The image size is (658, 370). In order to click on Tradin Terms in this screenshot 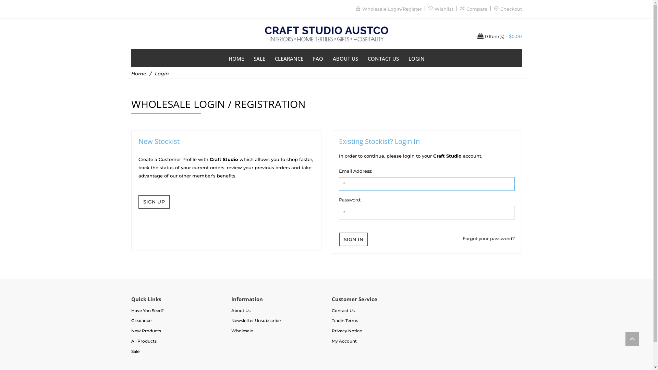, I will do `click(345, 321)`.